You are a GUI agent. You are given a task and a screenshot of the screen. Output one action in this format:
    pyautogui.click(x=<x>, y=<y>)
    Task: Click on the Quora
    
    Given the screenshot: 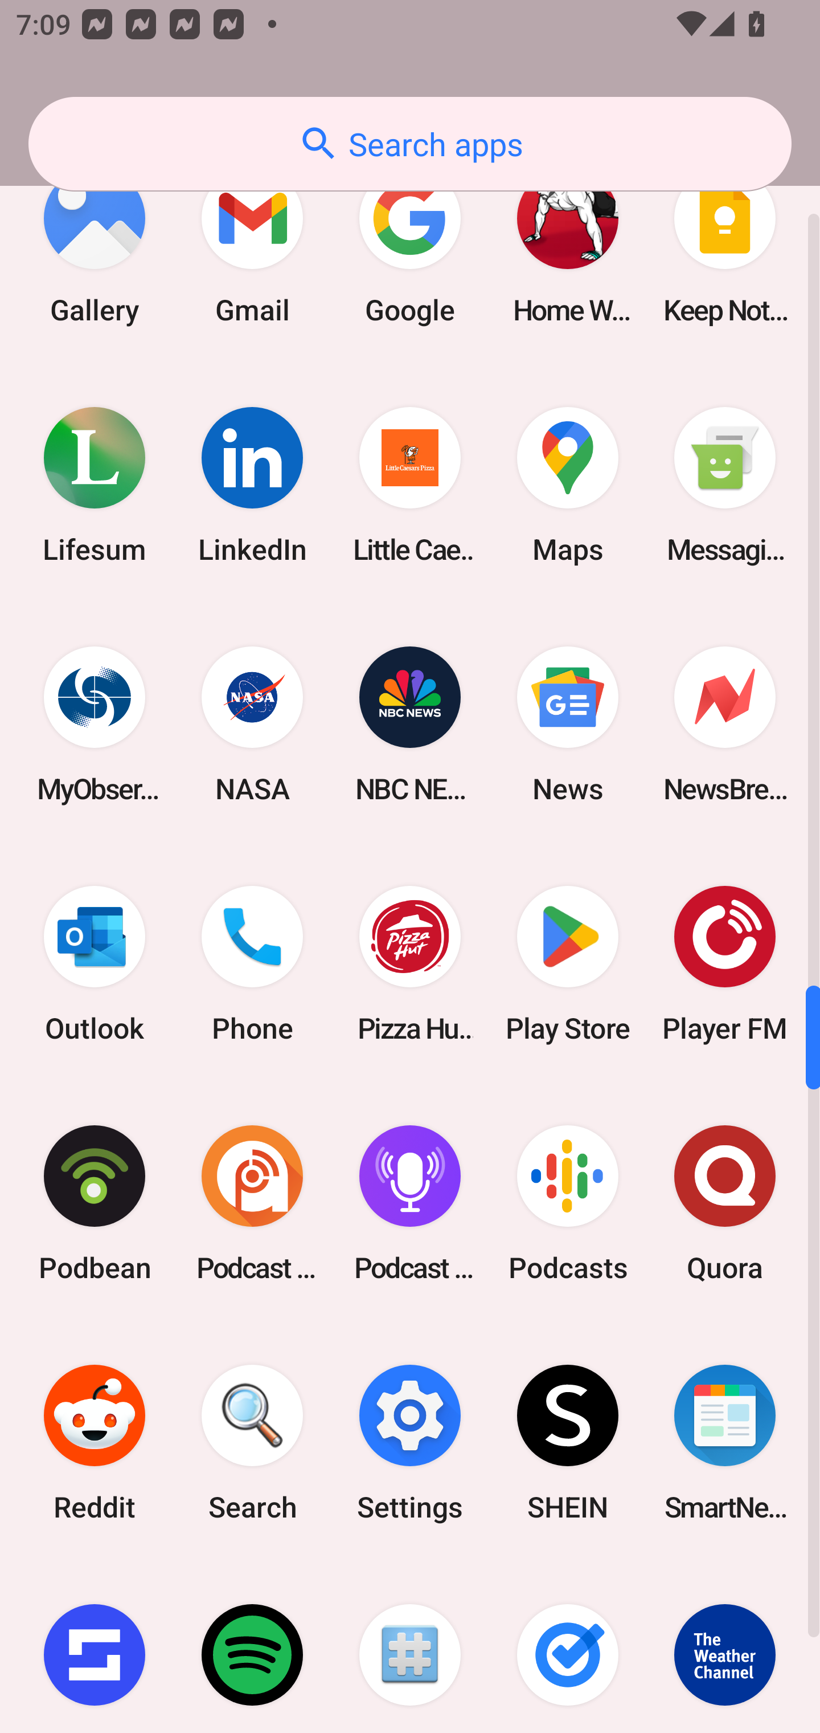 What is the action you would take?
    pyautogui.click(x=725, y=1203)
    